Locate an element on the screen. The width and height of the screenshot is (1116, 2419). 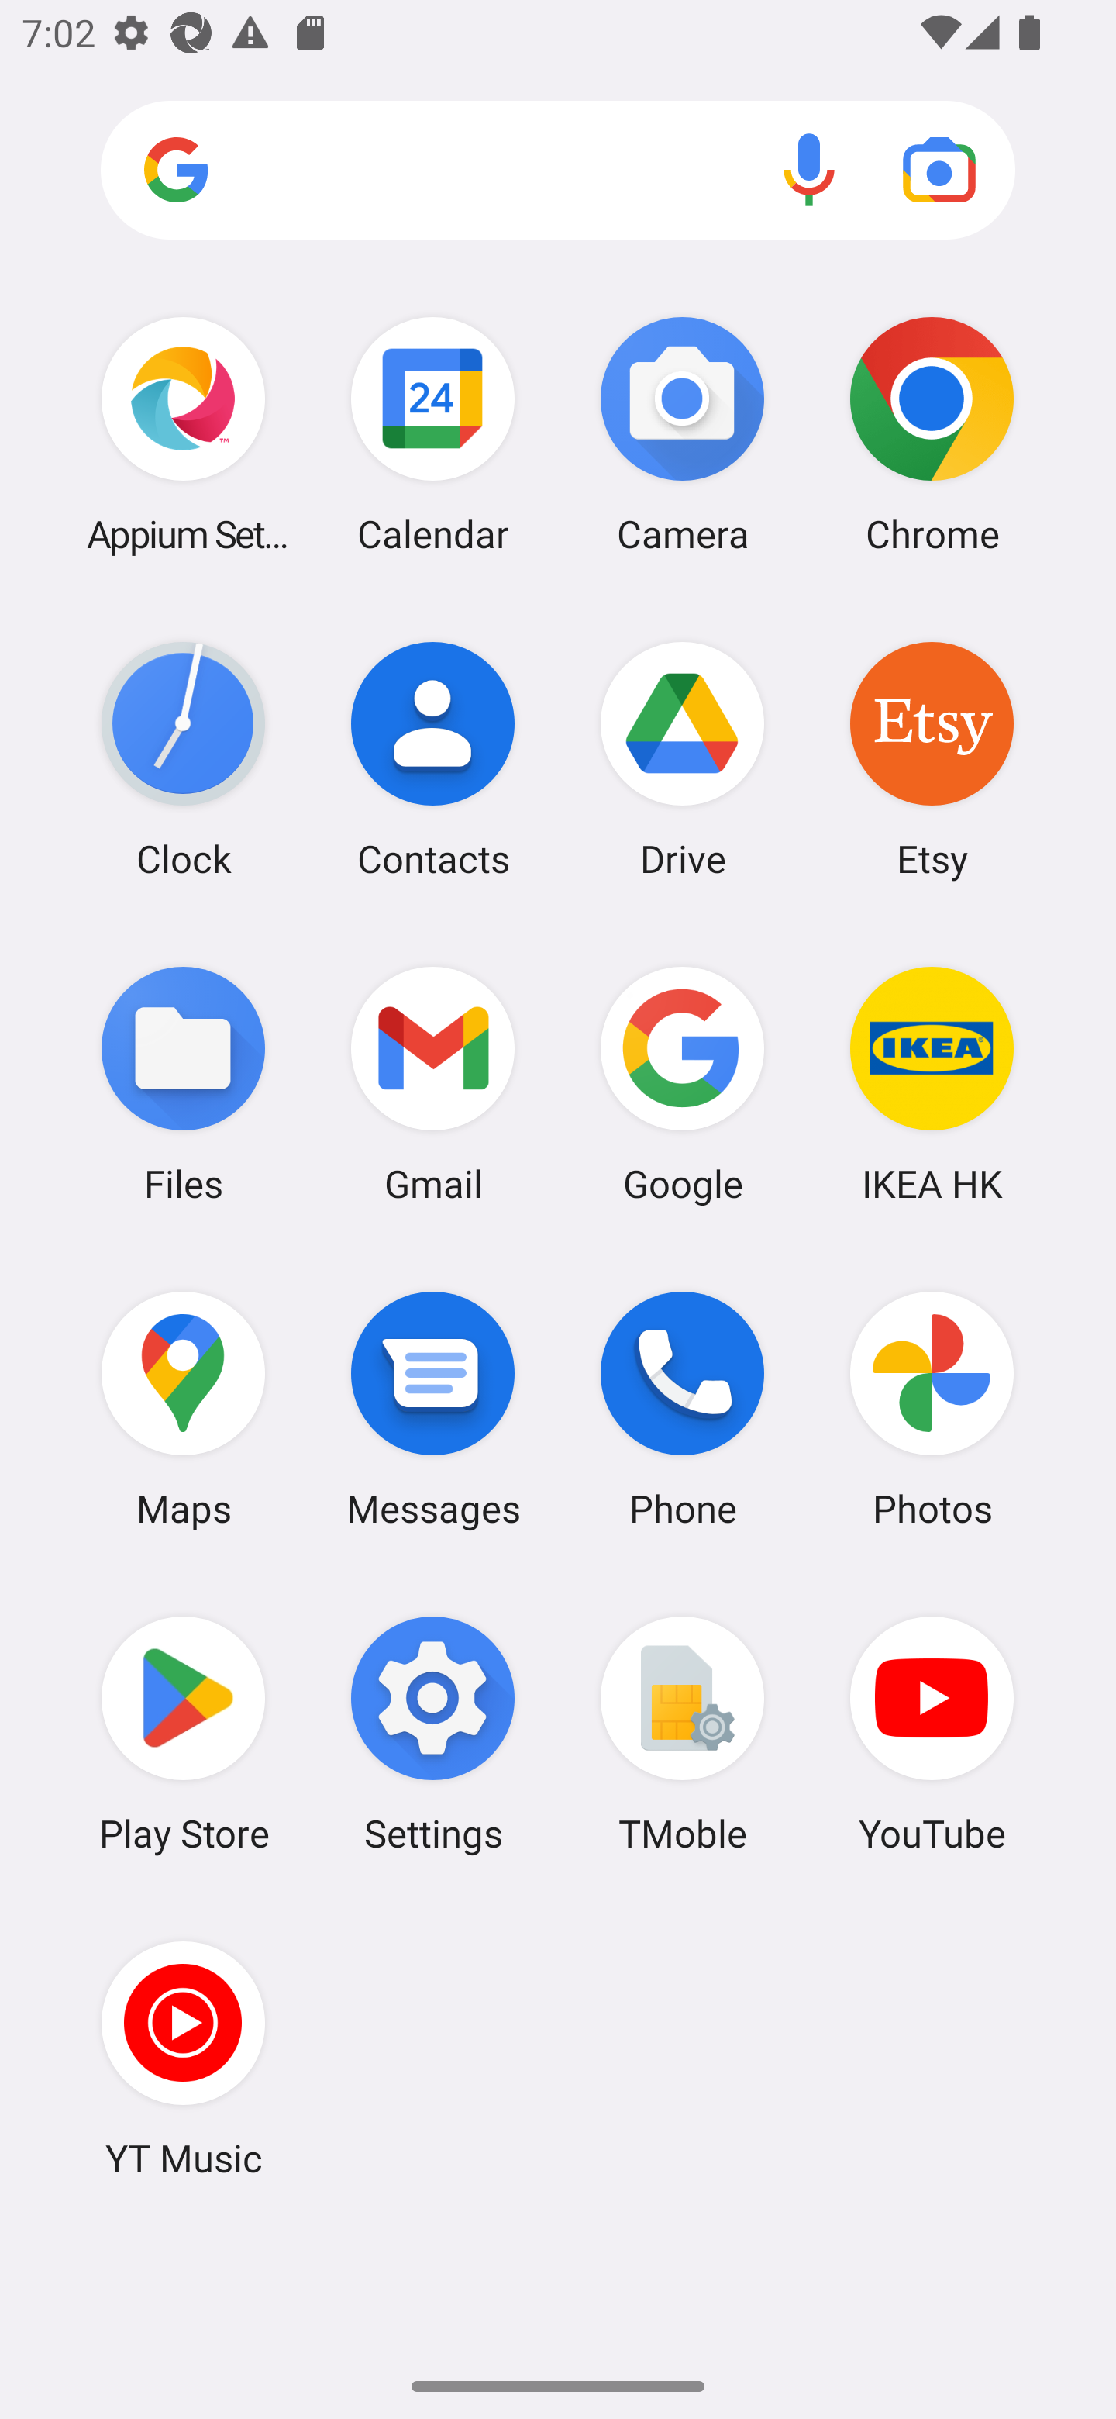
Chrome is located at coordinates (932, 434).